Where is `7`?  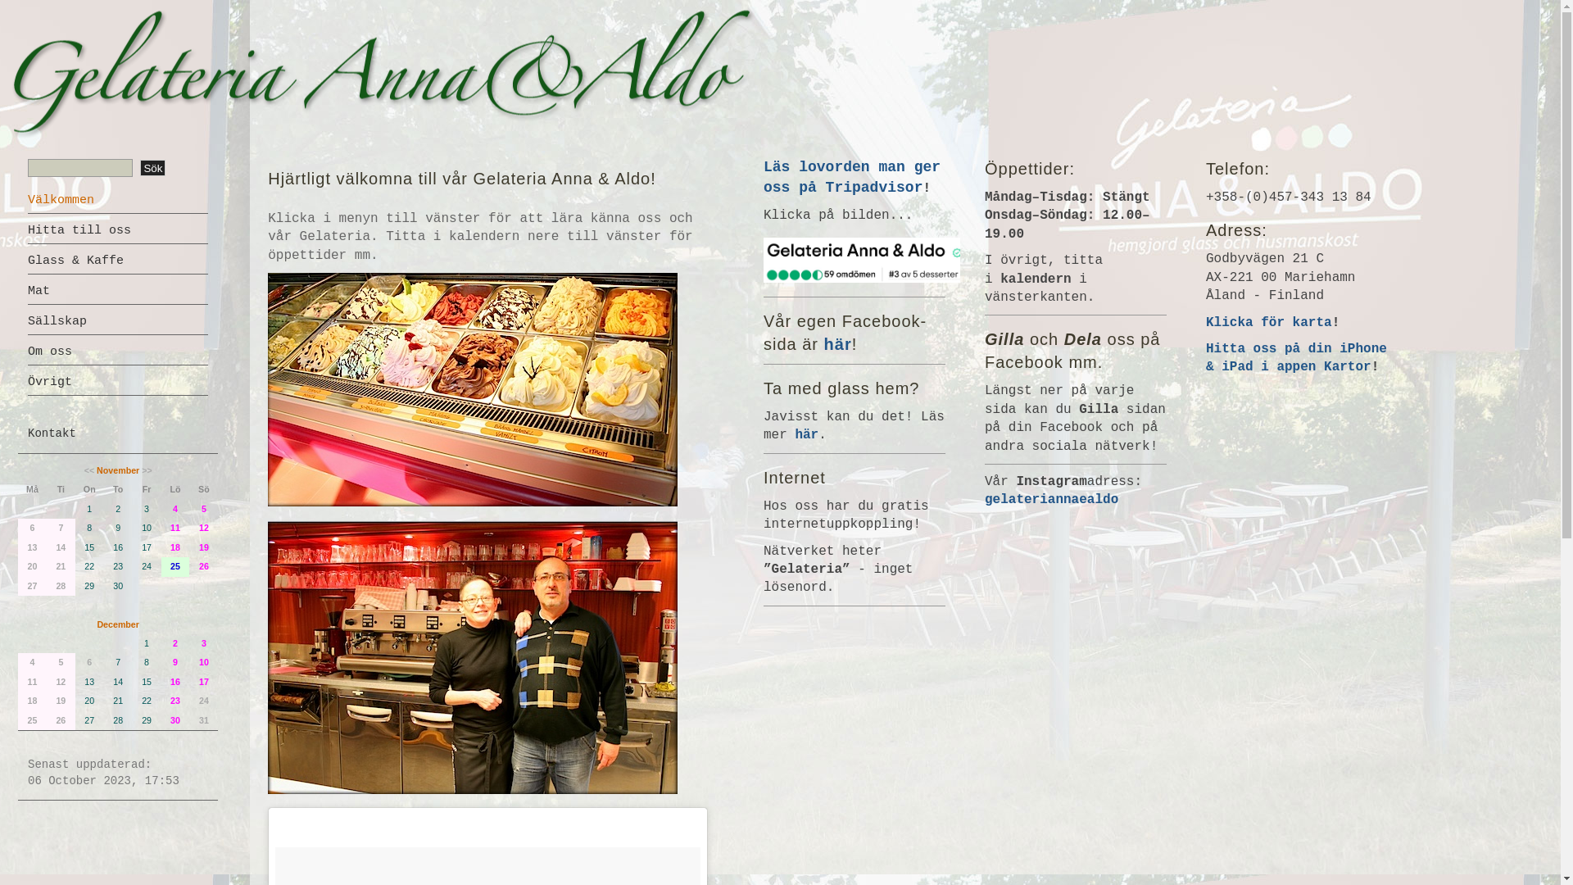 7 is located at coordinates (61, 528).